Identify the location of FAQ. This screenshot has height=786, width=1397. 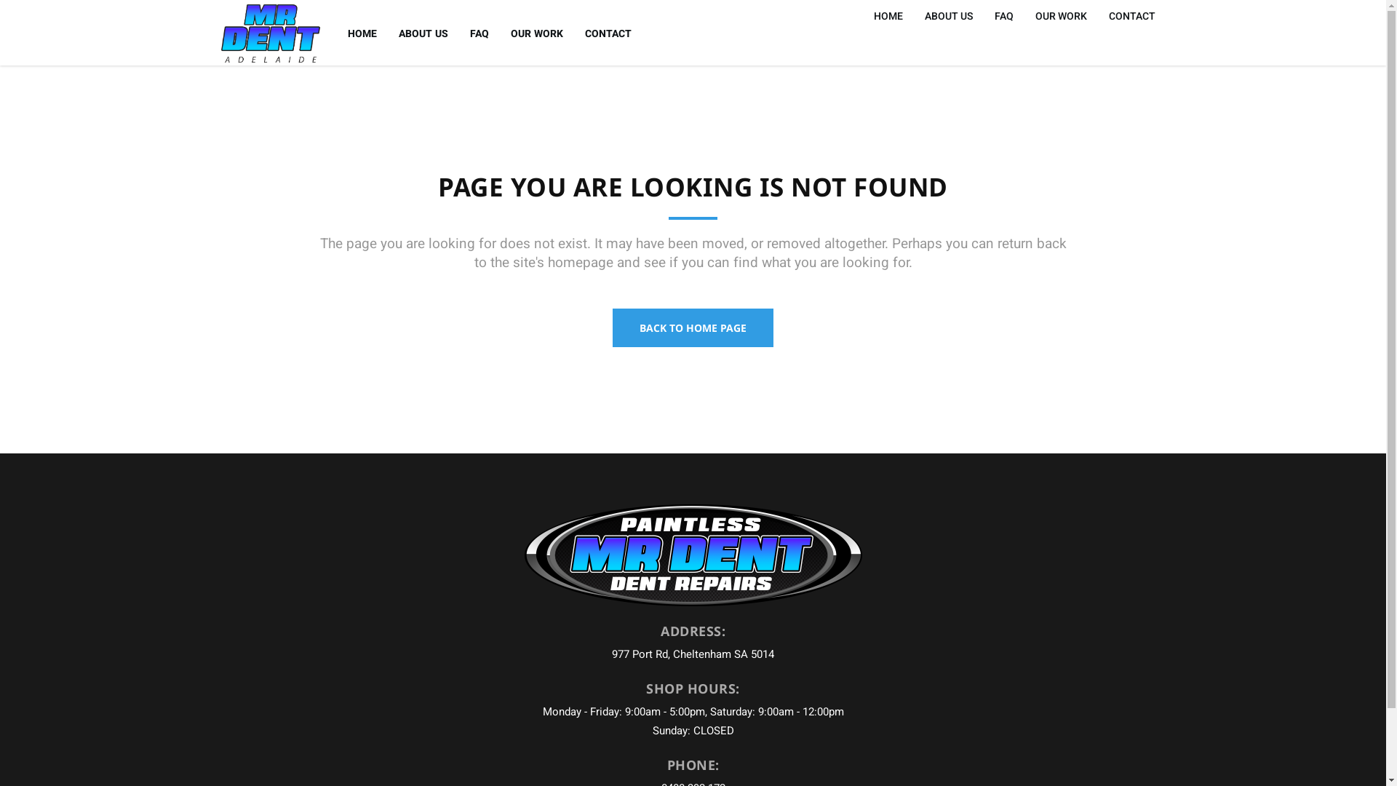
(479, 33).